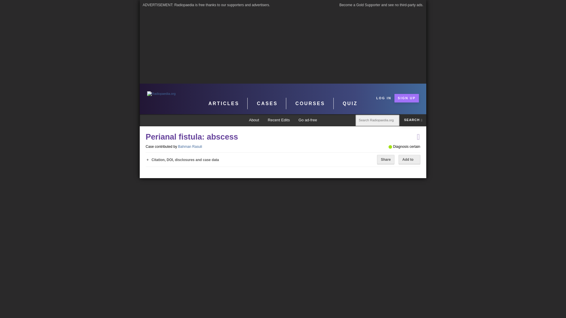 Image resolution: width=566 pixels, height=318 pixels. What do you see at coordinates (386, 160) in the screenshot?
I see `Share` at bounding box center [386, 160].